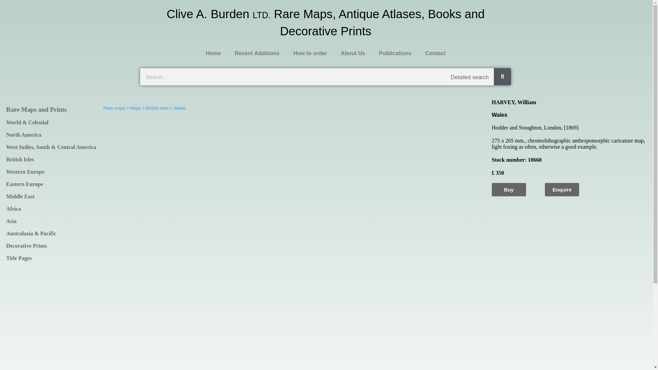  Describe the element at coordinates (51, 135) in the screenshot. I see `North America` at that location.